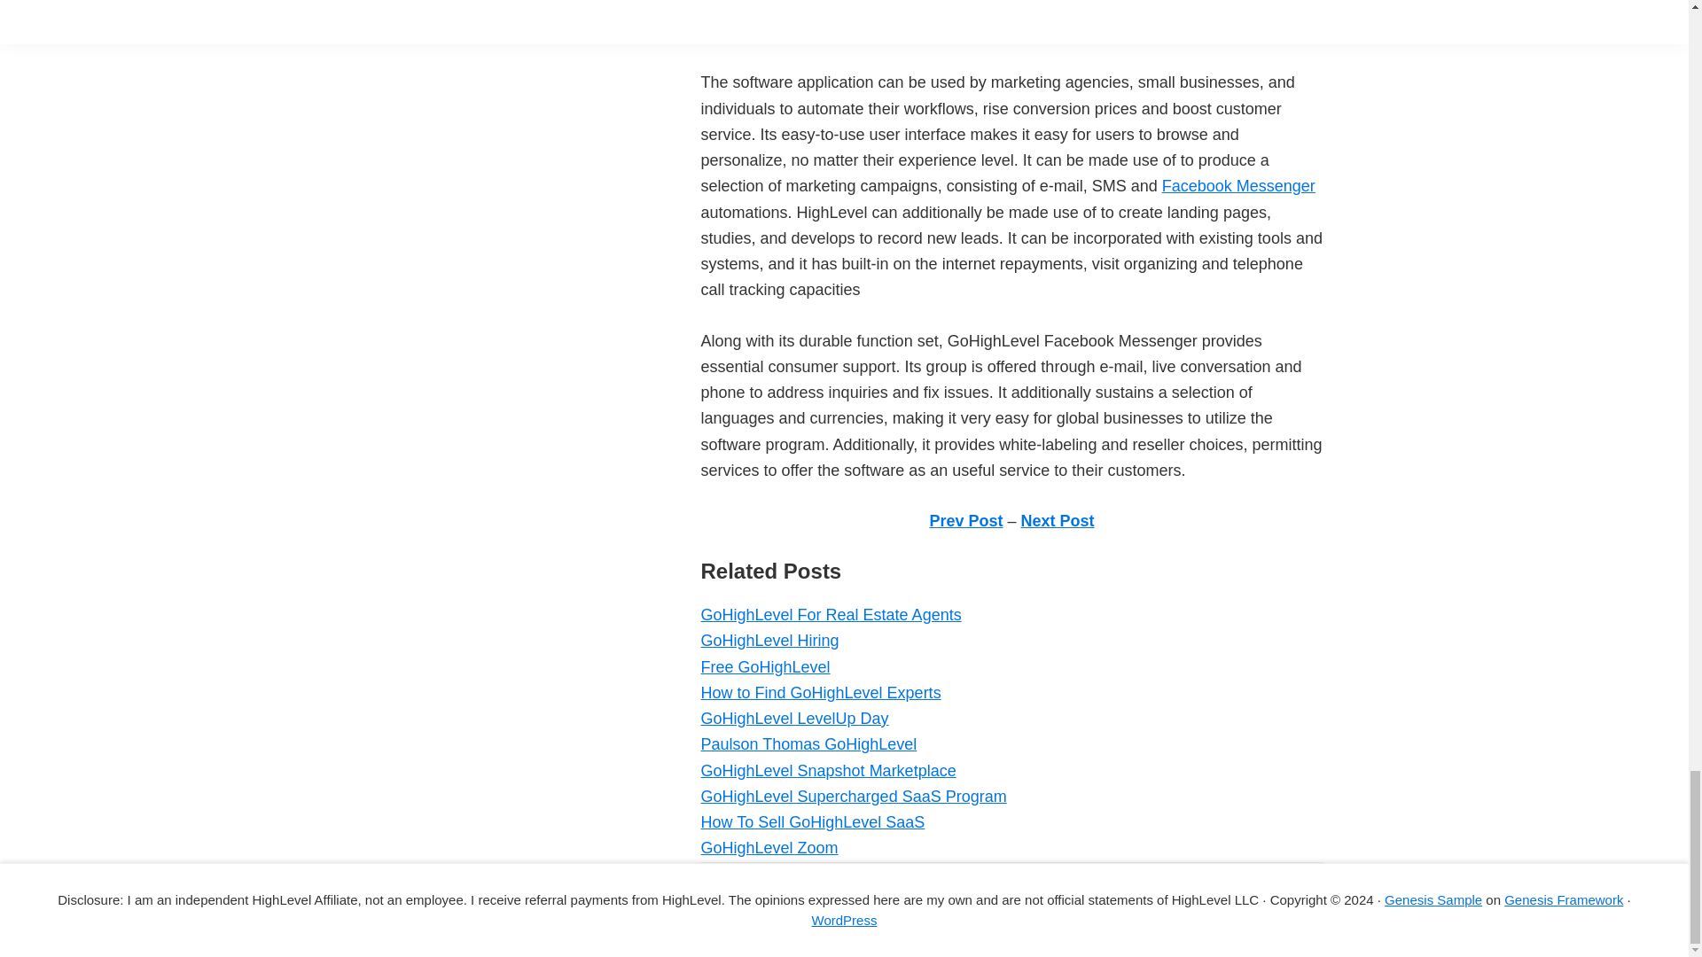 The width and height of the screenshot is (1702, 957). Describe the element at coordinates (1058, 521) in the screenshot. I see `Next Post` at that location.